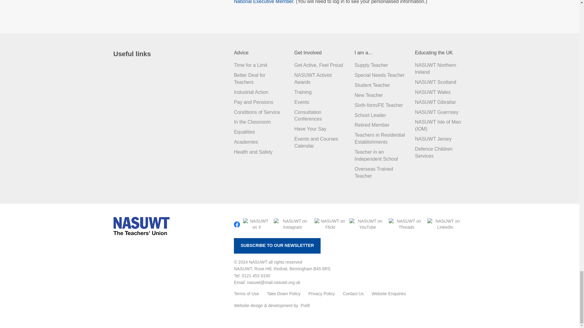 This screenshot has width=584, height=328. I want to click on Time for a Limit, so click(251, 65).